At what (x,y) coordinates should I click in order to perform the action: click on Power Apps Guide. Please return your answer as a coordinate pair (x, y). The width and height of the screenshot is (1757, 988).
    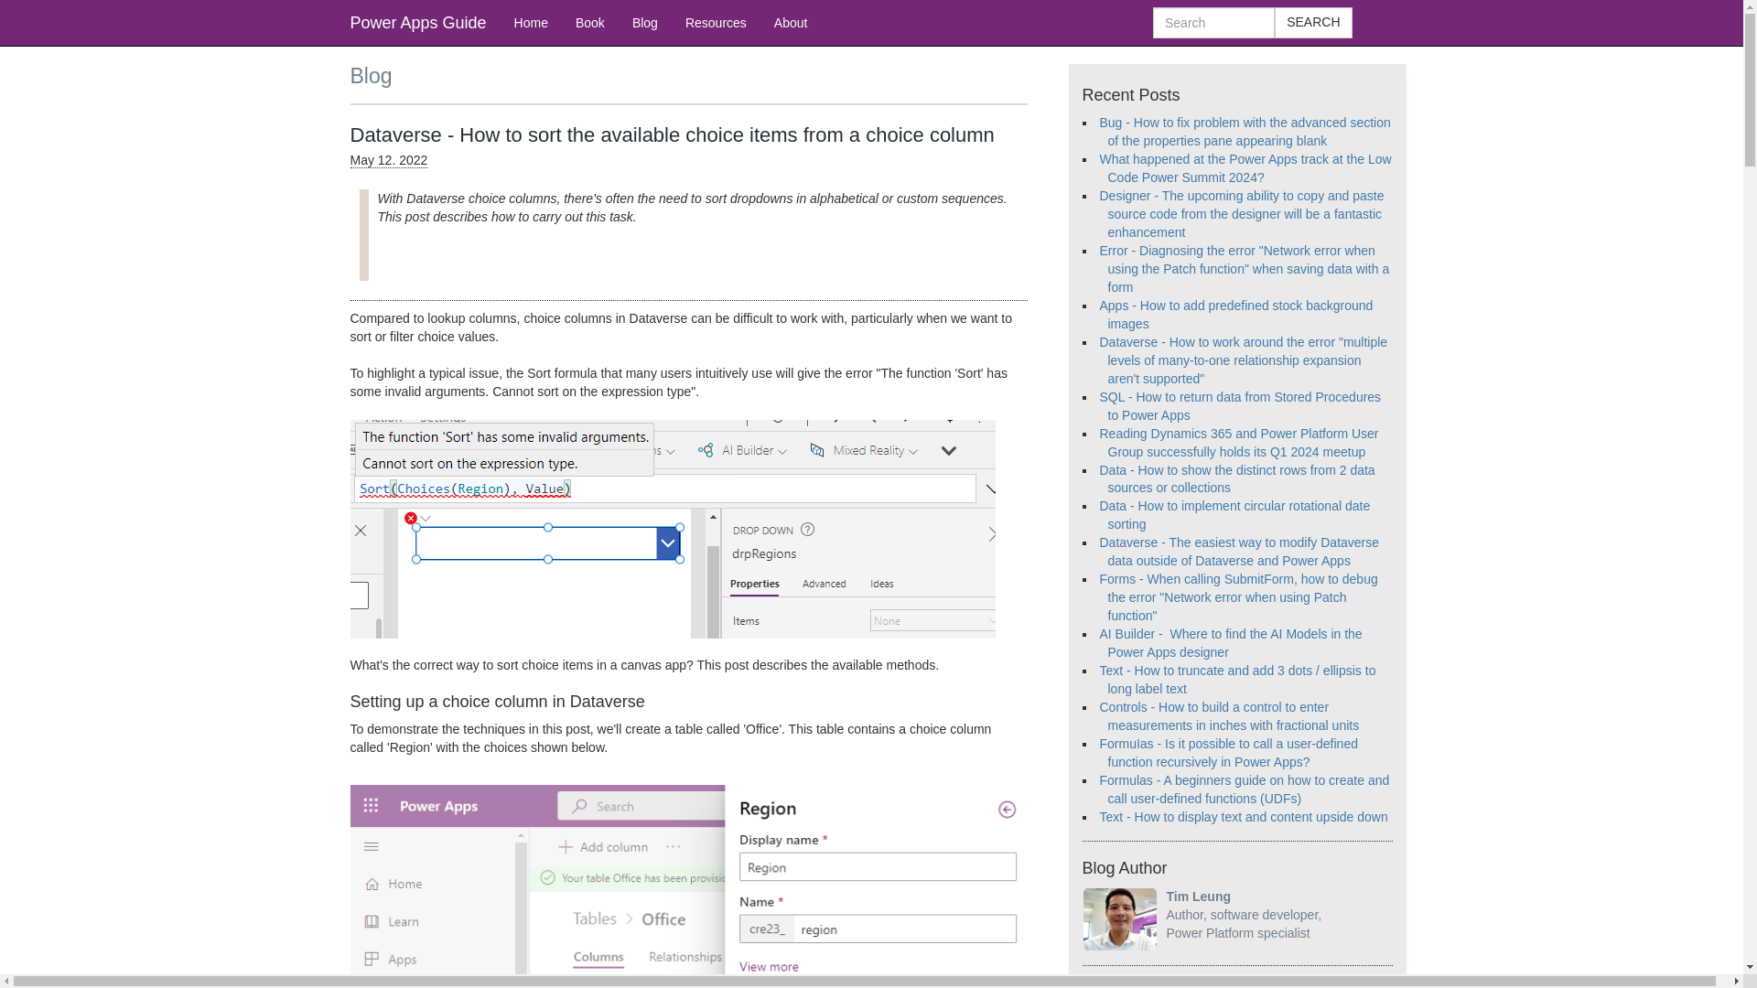
    Looking at the image, I should click on (419, 22).